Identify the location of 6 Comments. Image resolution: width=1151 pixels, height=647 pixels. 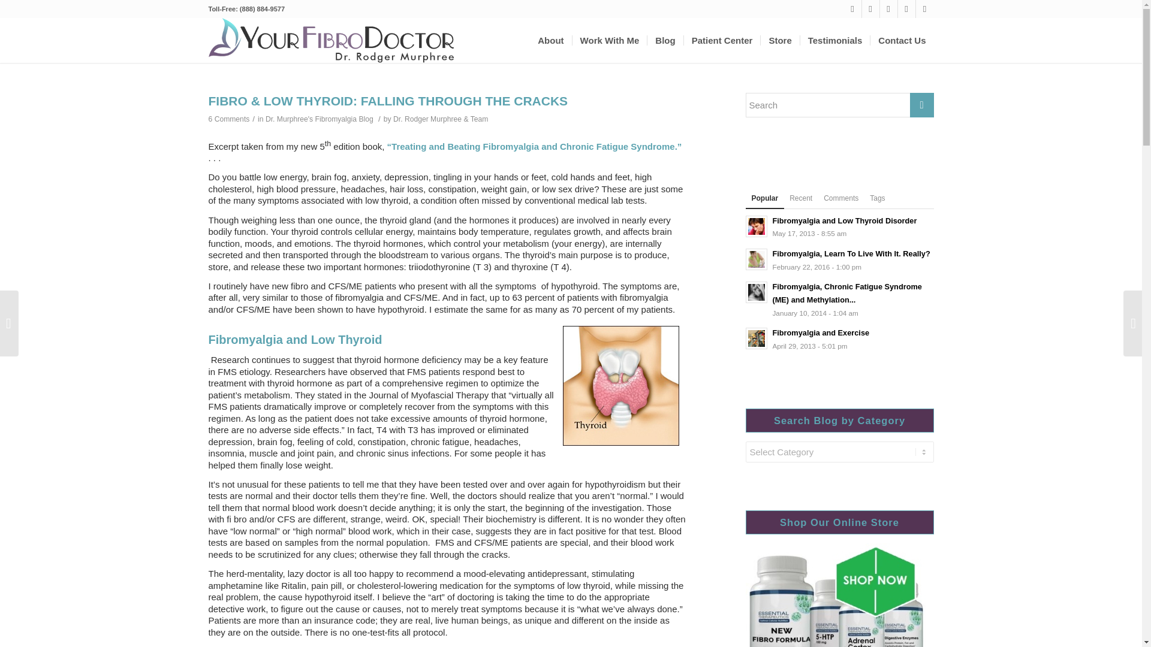
(229, 119).